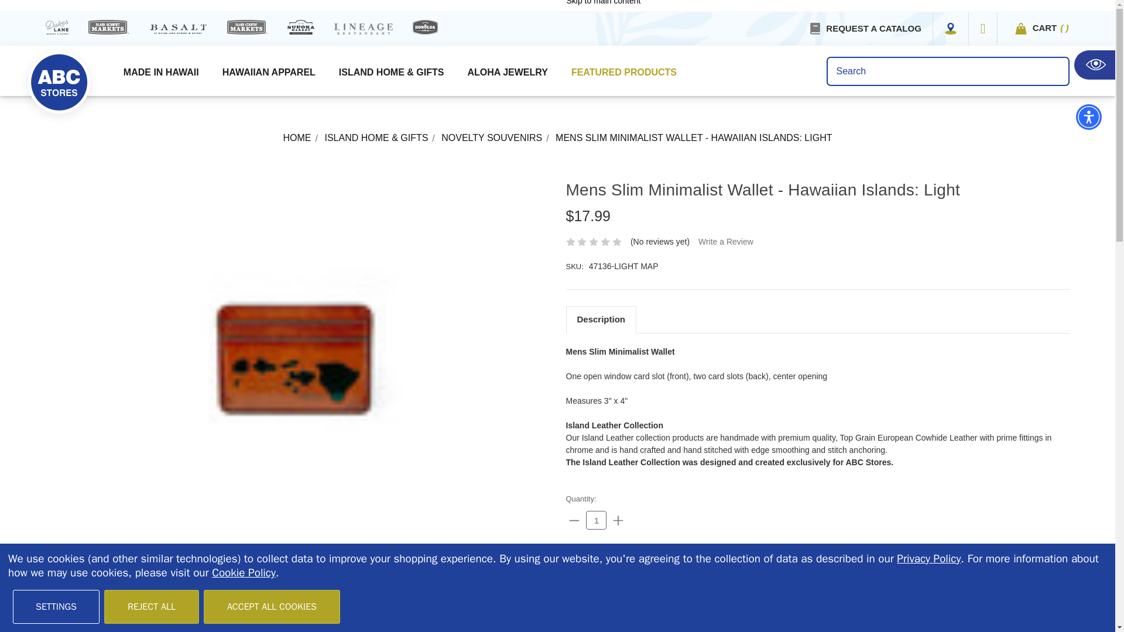  What do you see at coordinates (161, 75) in the screenshot?
I see `MADE IN HAWAII` at bounding box center [161, 75].